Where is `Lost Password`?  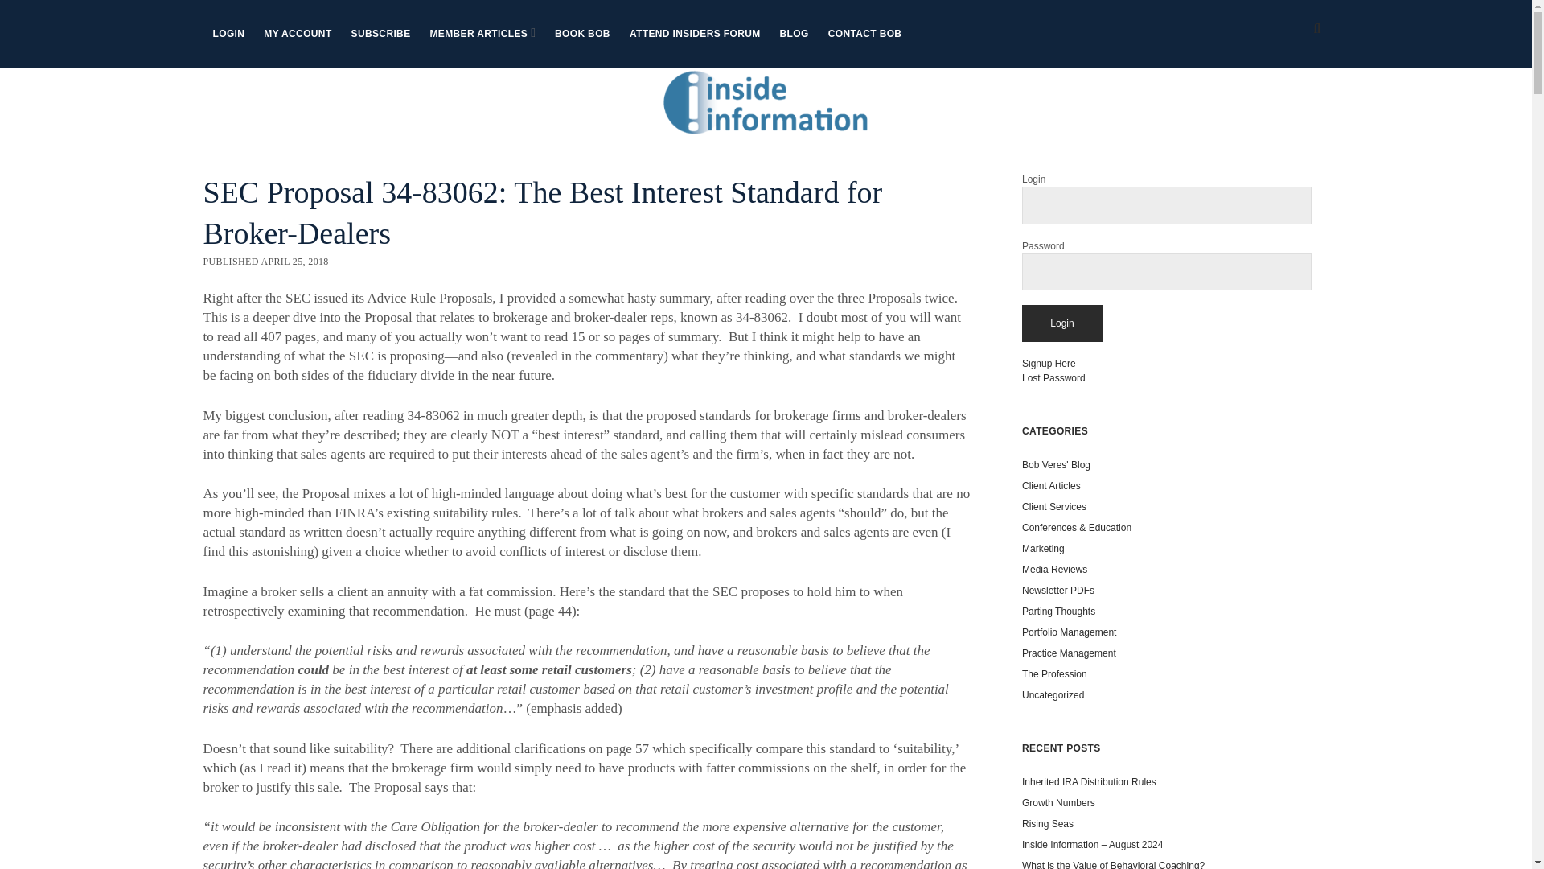 Lost Password is located at coordinates (1053, 378).